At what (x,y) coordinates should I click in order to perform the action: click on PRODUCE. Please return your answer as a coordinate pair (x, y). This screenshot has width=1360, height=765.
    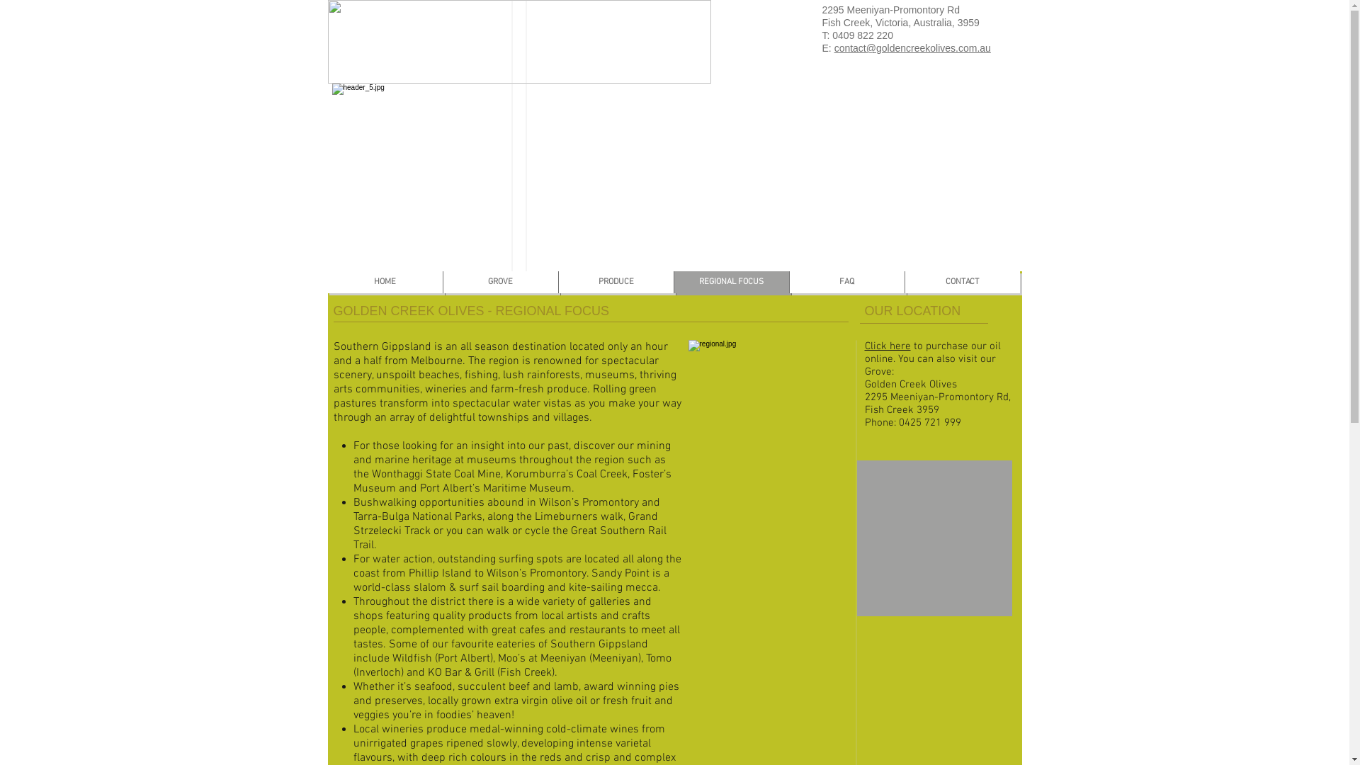
    Looking at the image, I should click on (618, 285).